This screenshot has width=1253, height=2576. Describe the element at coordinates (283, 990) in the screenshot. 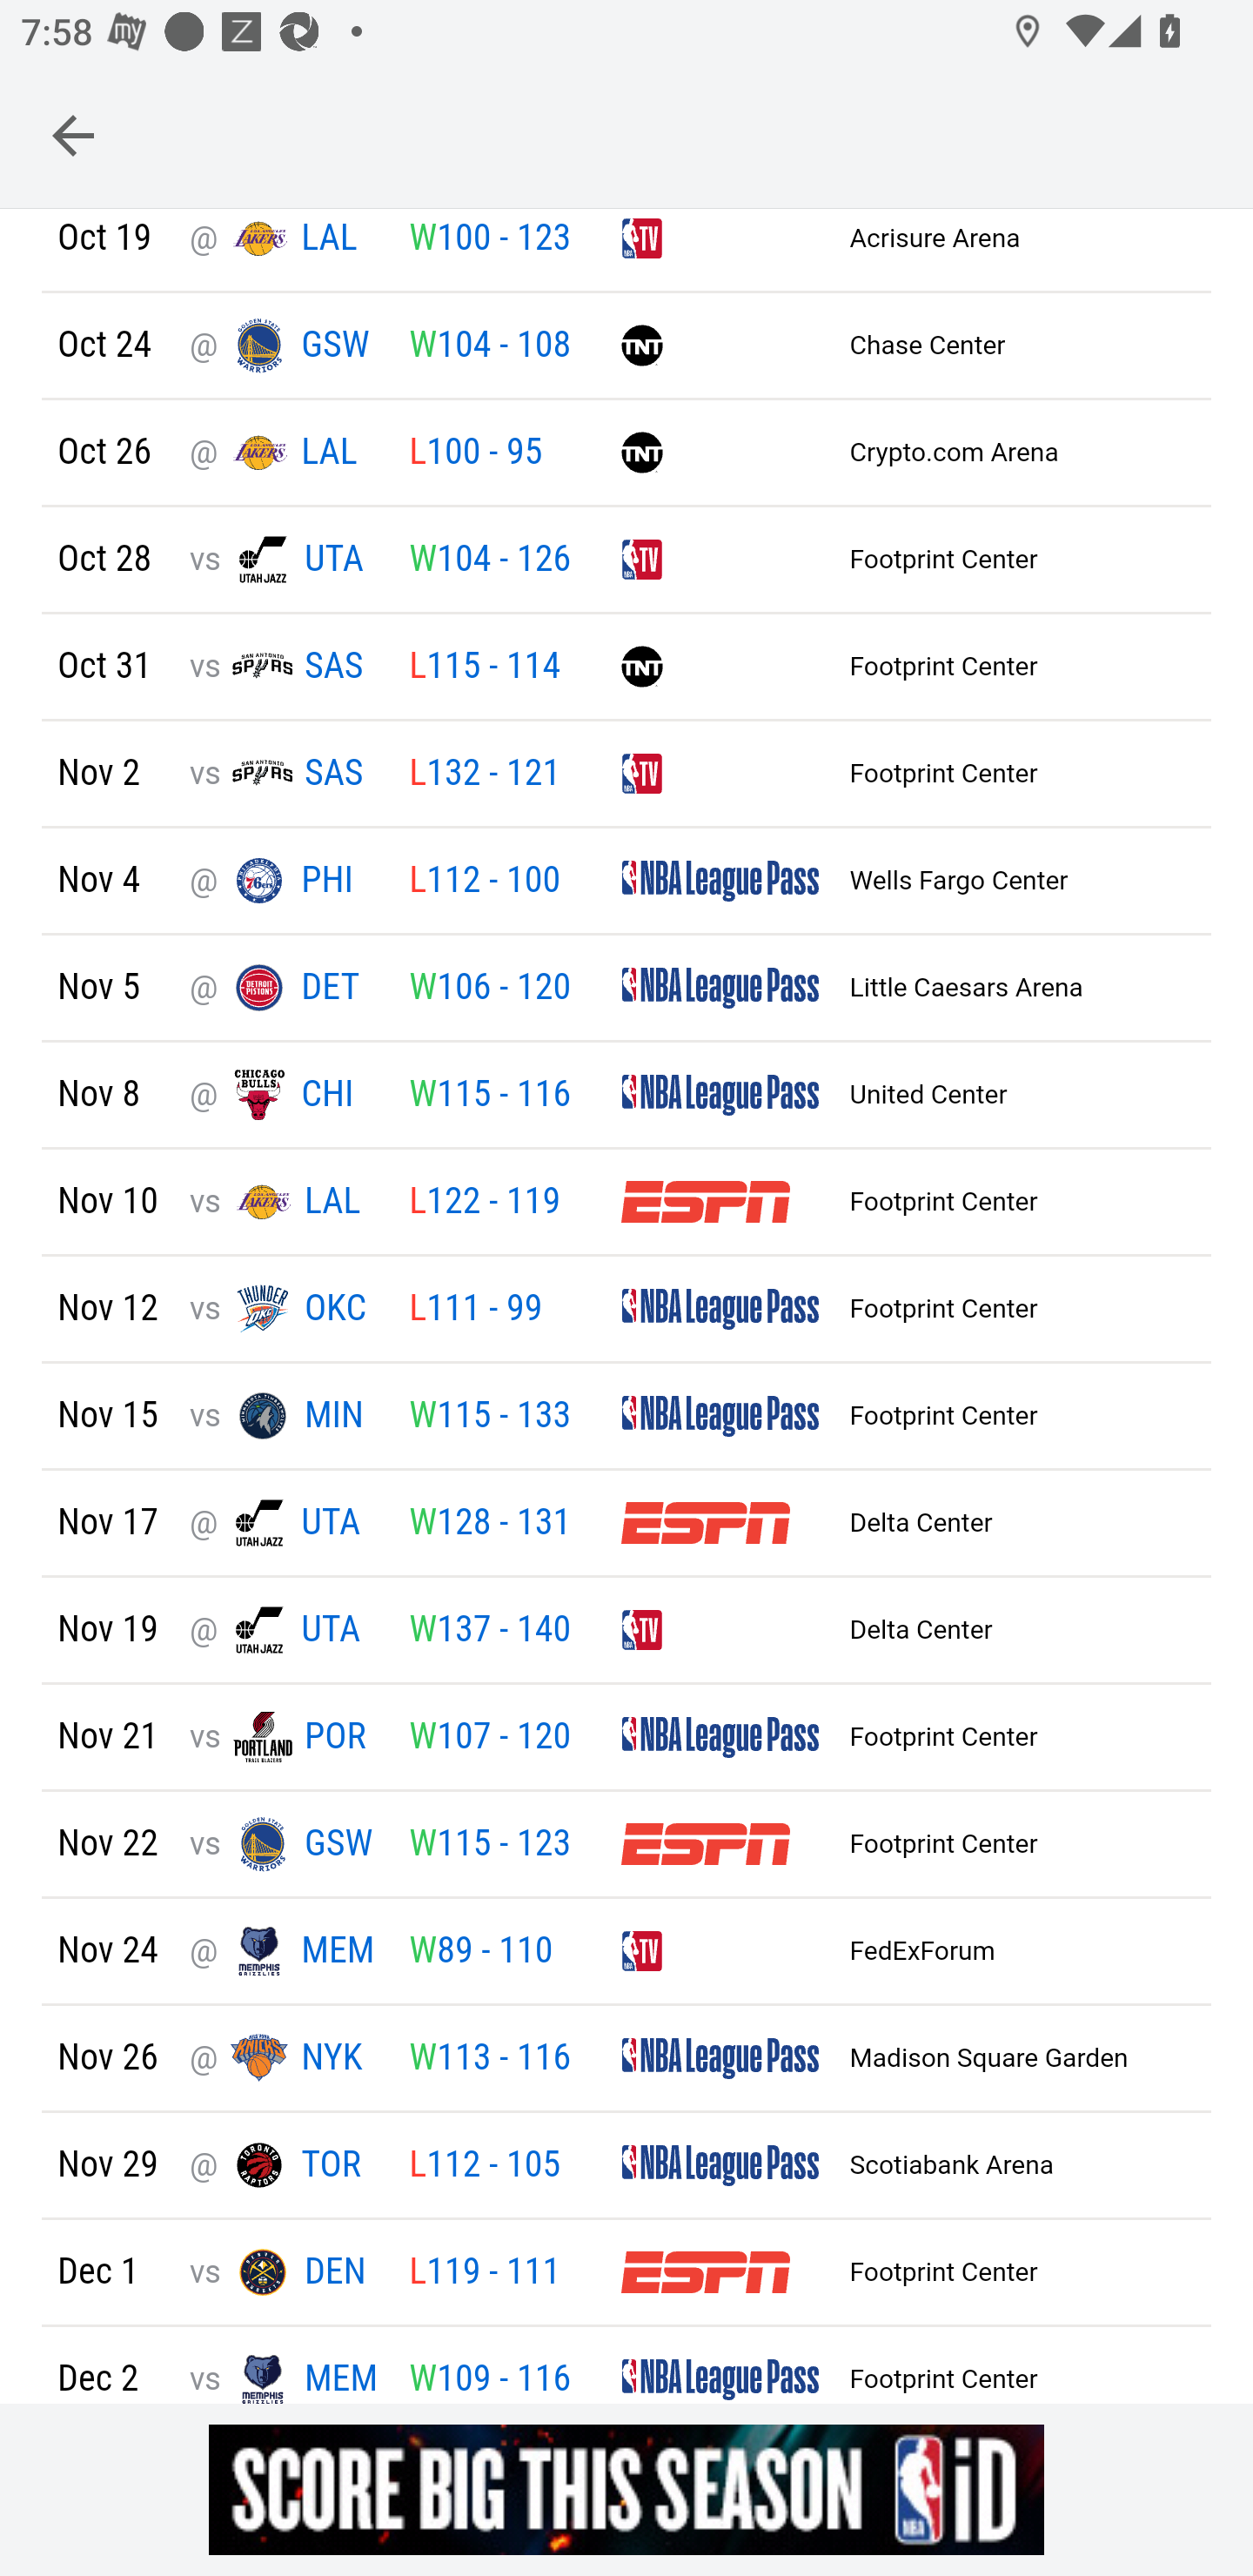

I see `@ DET Logo DET @ DET Logo DET` at that location.